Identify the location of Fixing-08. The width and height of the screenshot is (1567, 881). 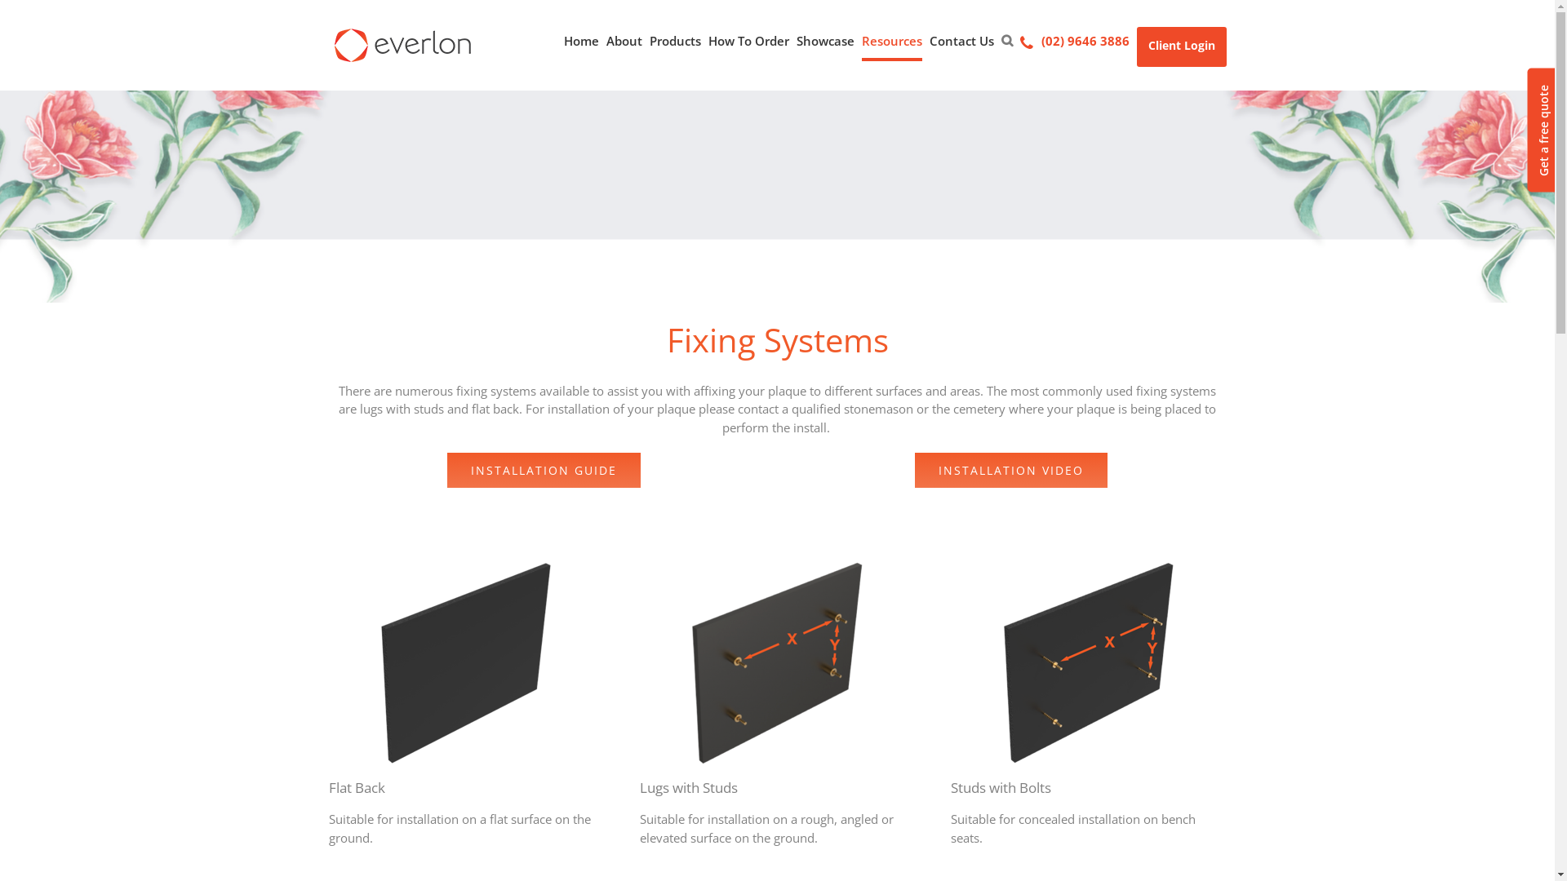
(777, 663).